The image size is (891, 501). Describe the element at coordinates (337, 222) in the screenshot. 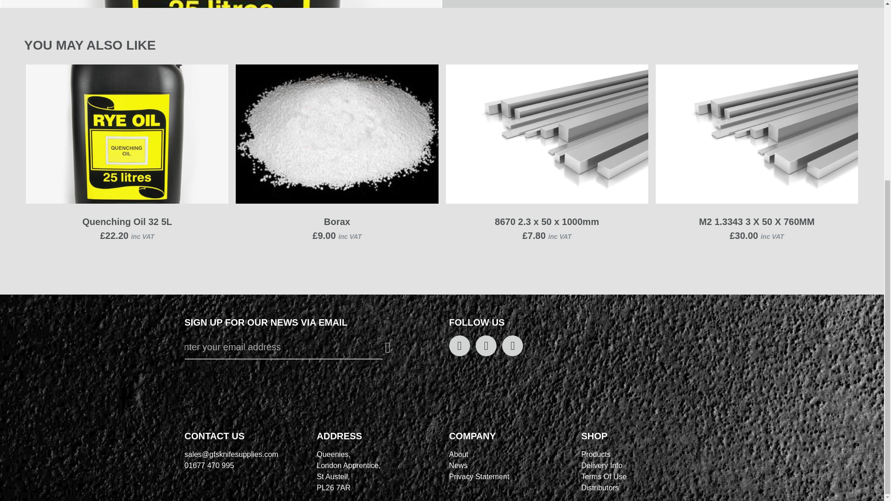

I see `Borax` at that location.